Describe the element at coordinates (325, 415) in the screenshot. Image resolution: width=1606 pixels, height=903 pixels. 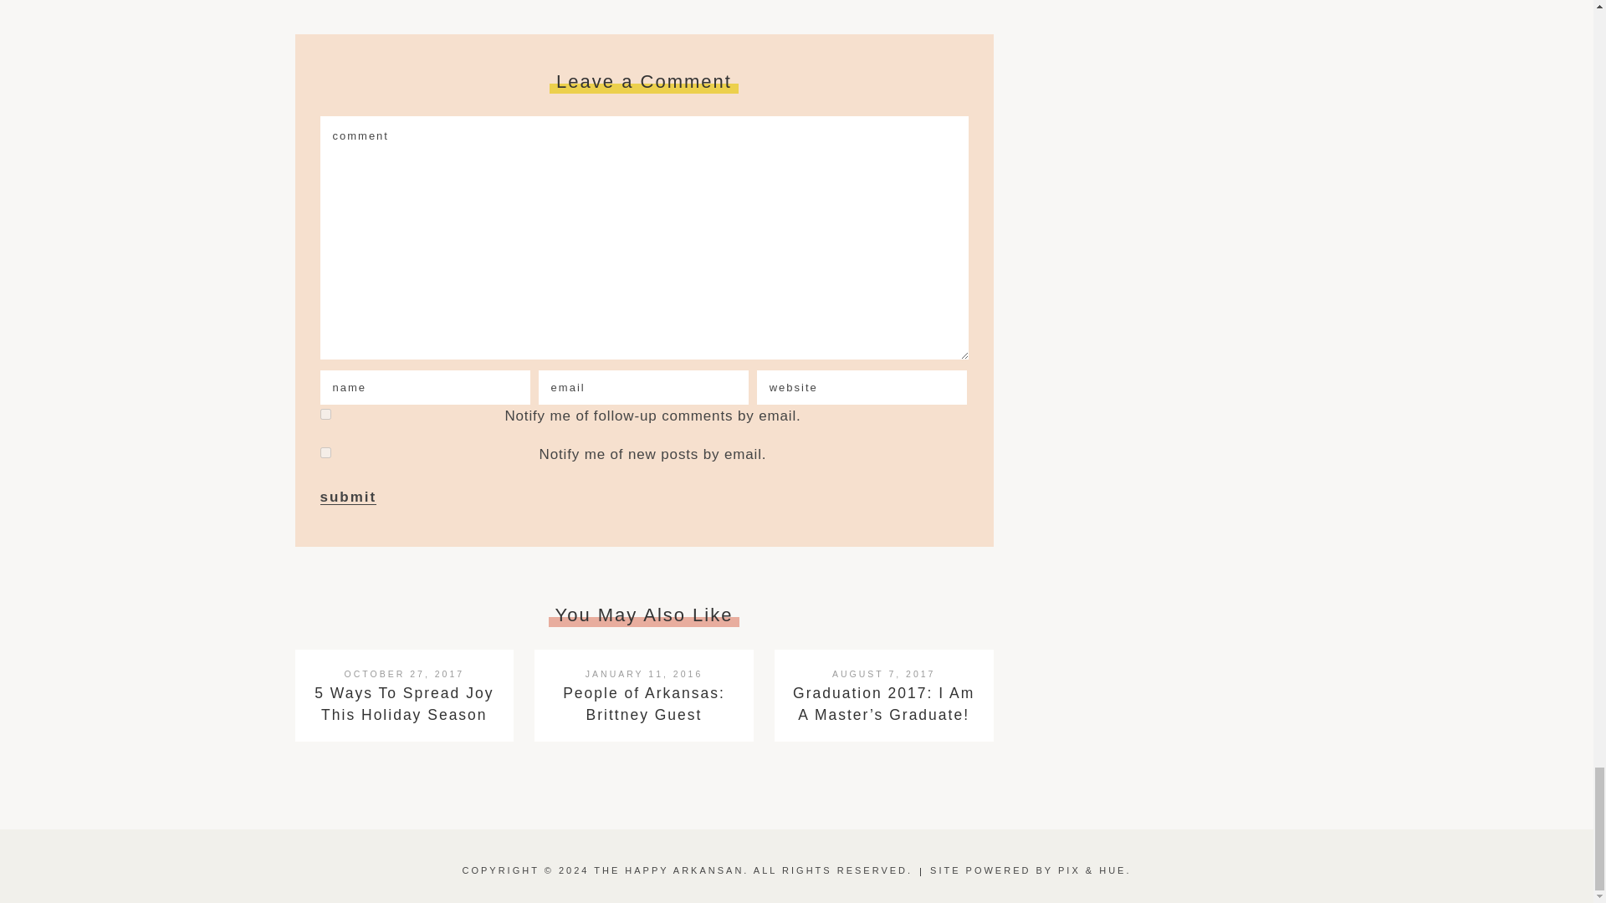
I see `subscribe` at that location.